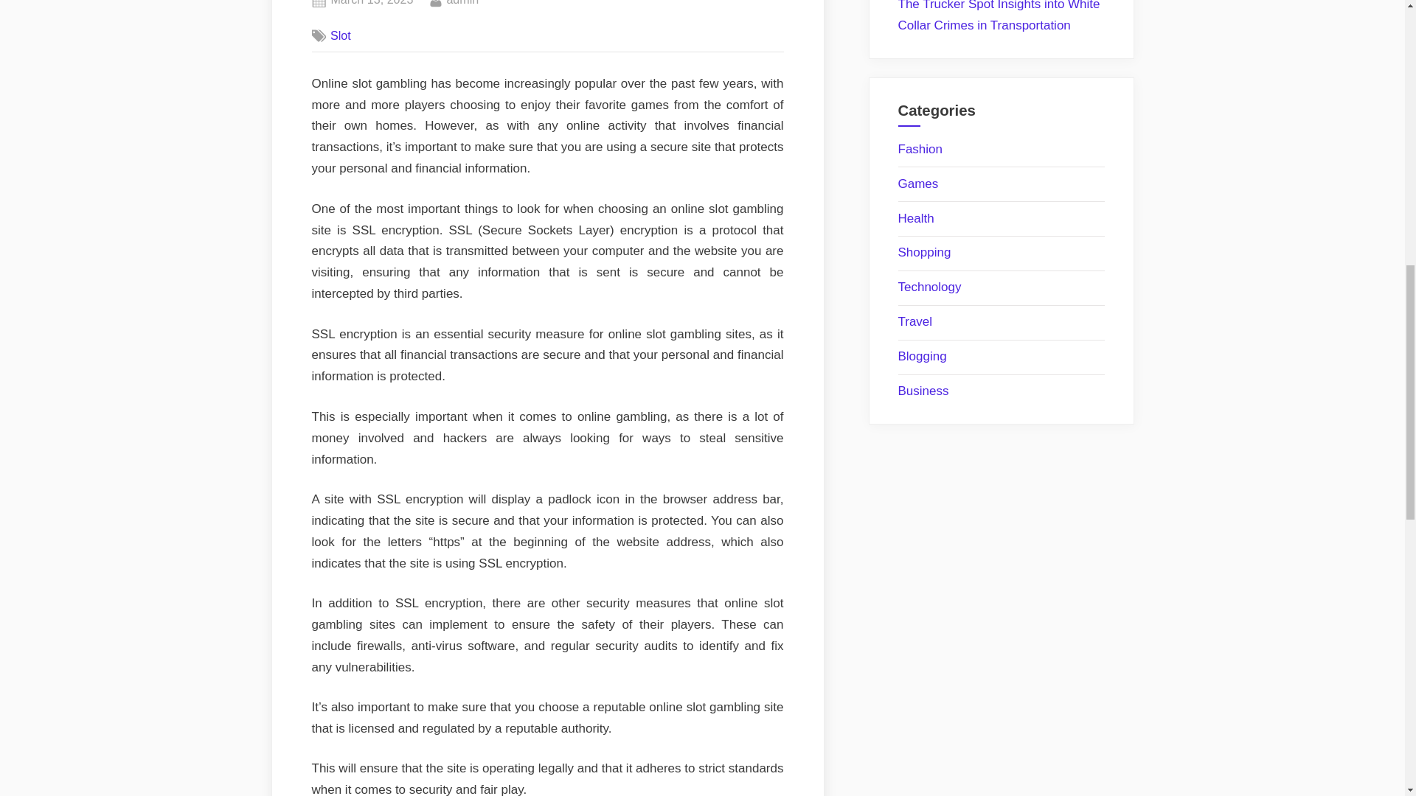  What do you see at coordinates (341, 35) in the screenshot?
I see `Shopping` at bounding box center [341, 35].